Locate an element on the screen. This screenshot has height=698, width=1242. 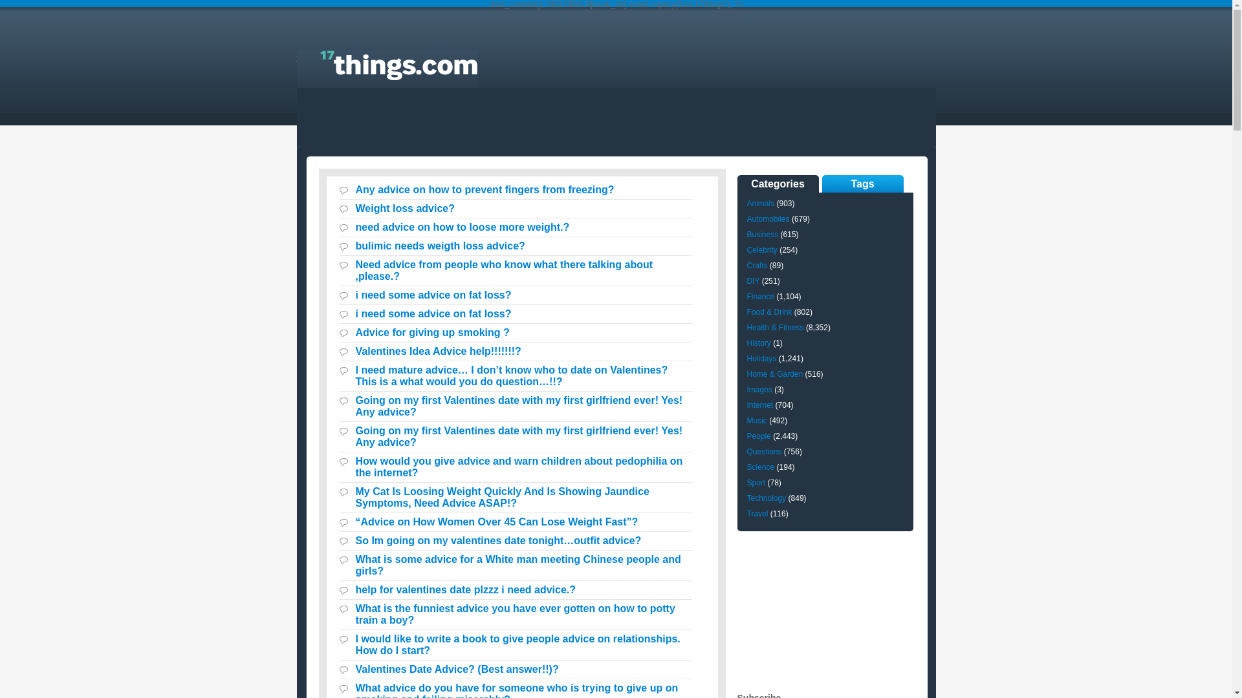
DIY is located at coordinates (753, 281).